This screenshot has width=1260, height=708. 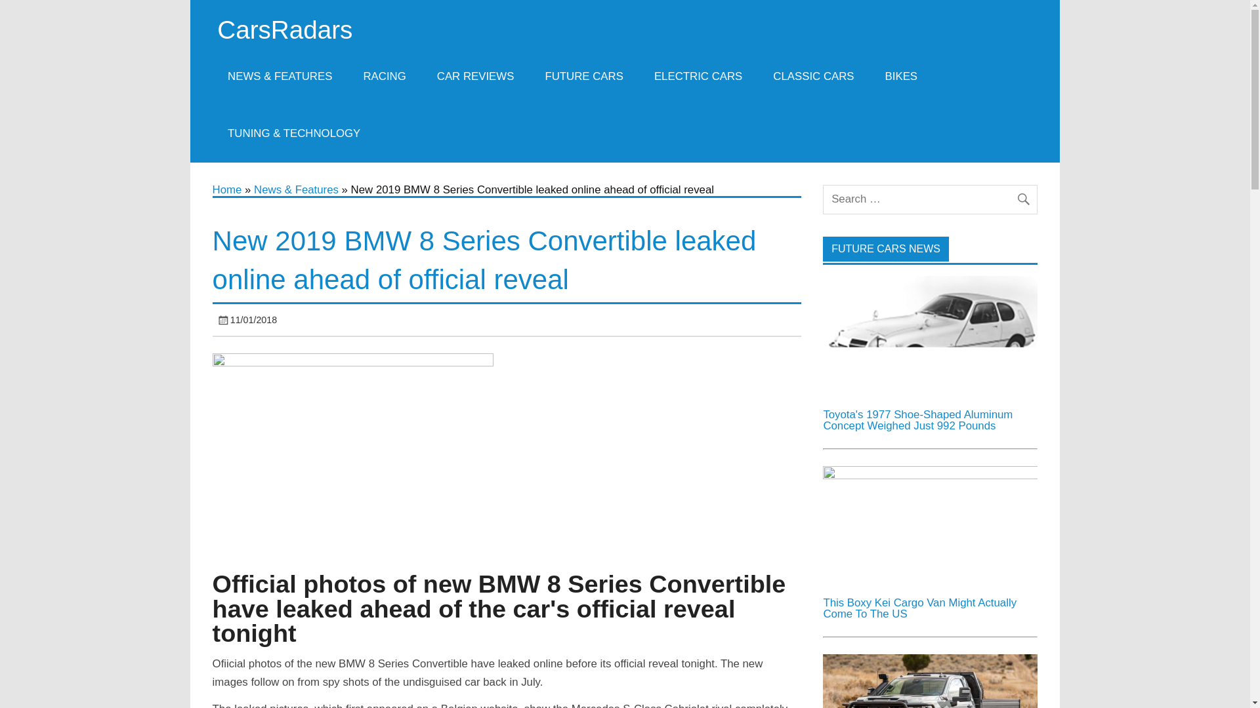 I want to click on CAR REVIEWS, so click(x=475, y=76).